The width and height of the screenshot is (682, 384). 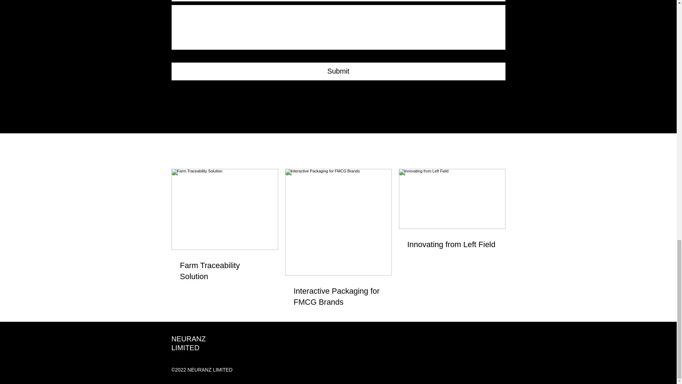 What do you see at coordinates (224, 271) in the screenshot?
I see `Farm Traceability Solution` at bounding box center [224, 271].